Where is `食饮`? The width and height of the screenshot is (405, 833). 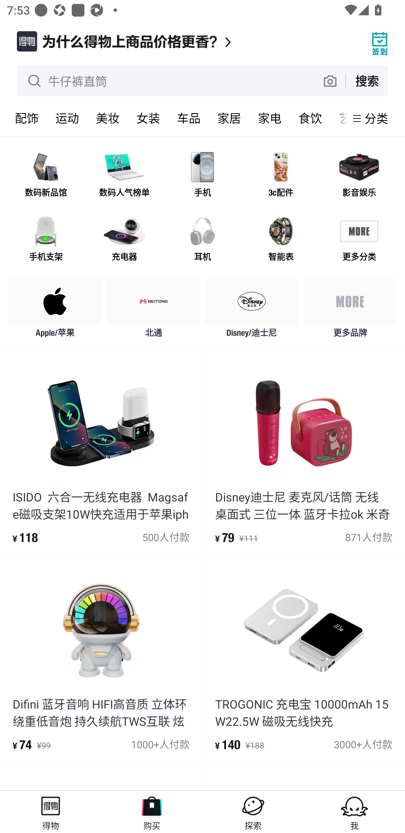
食饮 is located at coordinates (310, 118).